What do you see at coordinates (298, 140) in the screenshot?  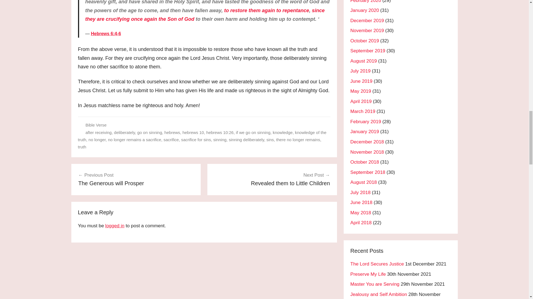 I see `there no longer remains` at bounding box center [298, 140].